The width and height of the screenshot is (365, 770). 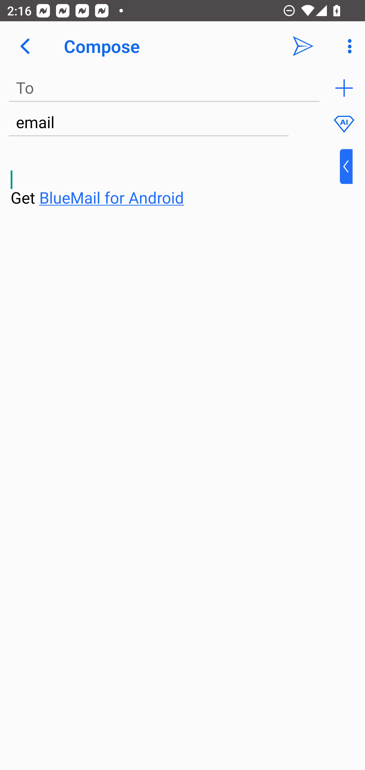 I want to click on email, so click(x=149, y=123).